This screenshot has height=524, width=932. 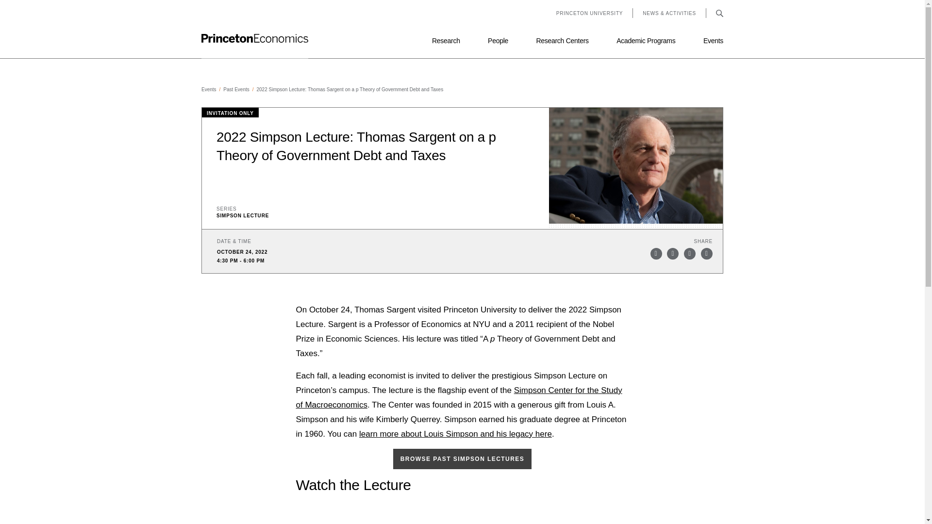 I want to click on Home, so click(x=254, y=38).